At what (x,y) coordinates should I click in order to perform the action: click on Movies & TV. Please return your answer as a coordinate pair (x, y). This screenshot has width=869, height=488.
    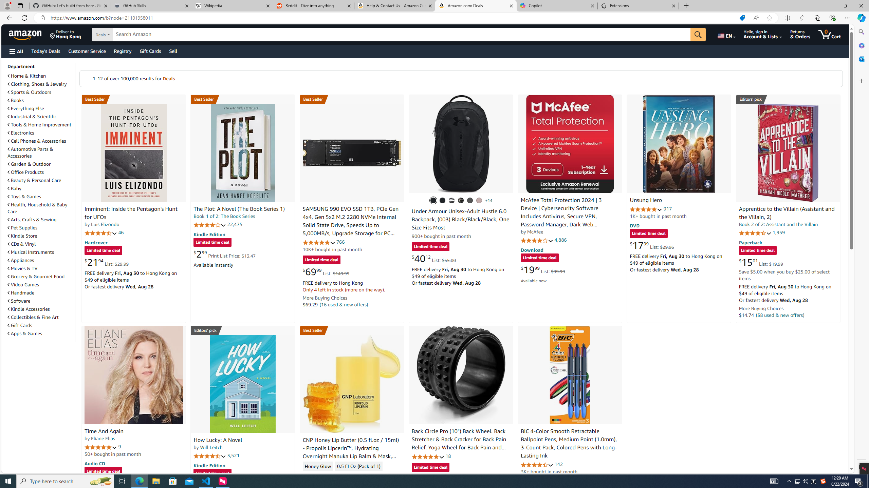
    Looking at the image, I should click on (22, 268).